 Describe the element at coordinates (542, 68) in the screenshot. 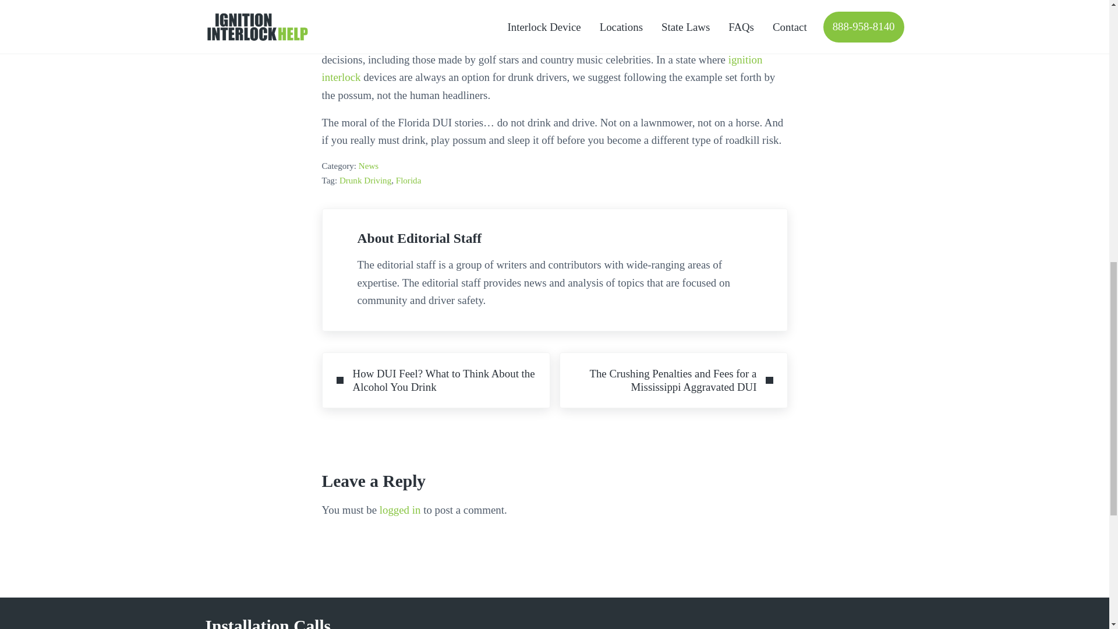

I see `ignition interlock` at that location.